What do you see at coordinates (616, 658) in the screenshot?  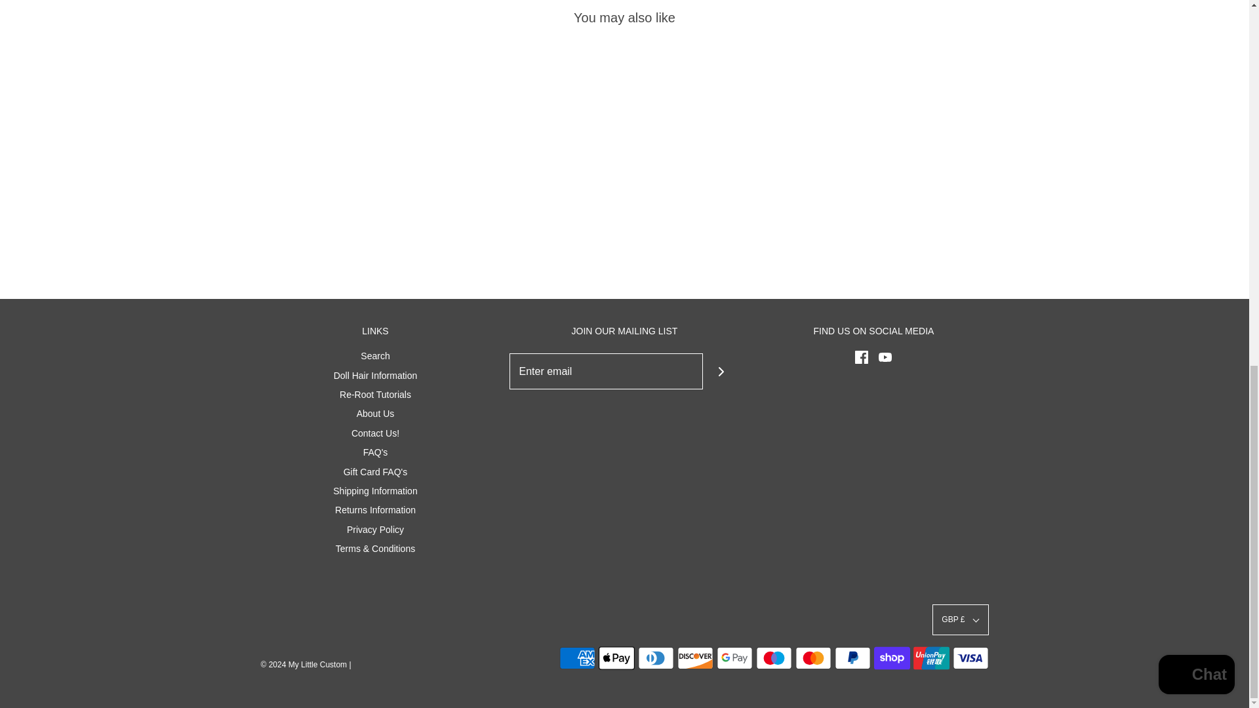 I see `Apple Pay` at bounding box center [616, 658].